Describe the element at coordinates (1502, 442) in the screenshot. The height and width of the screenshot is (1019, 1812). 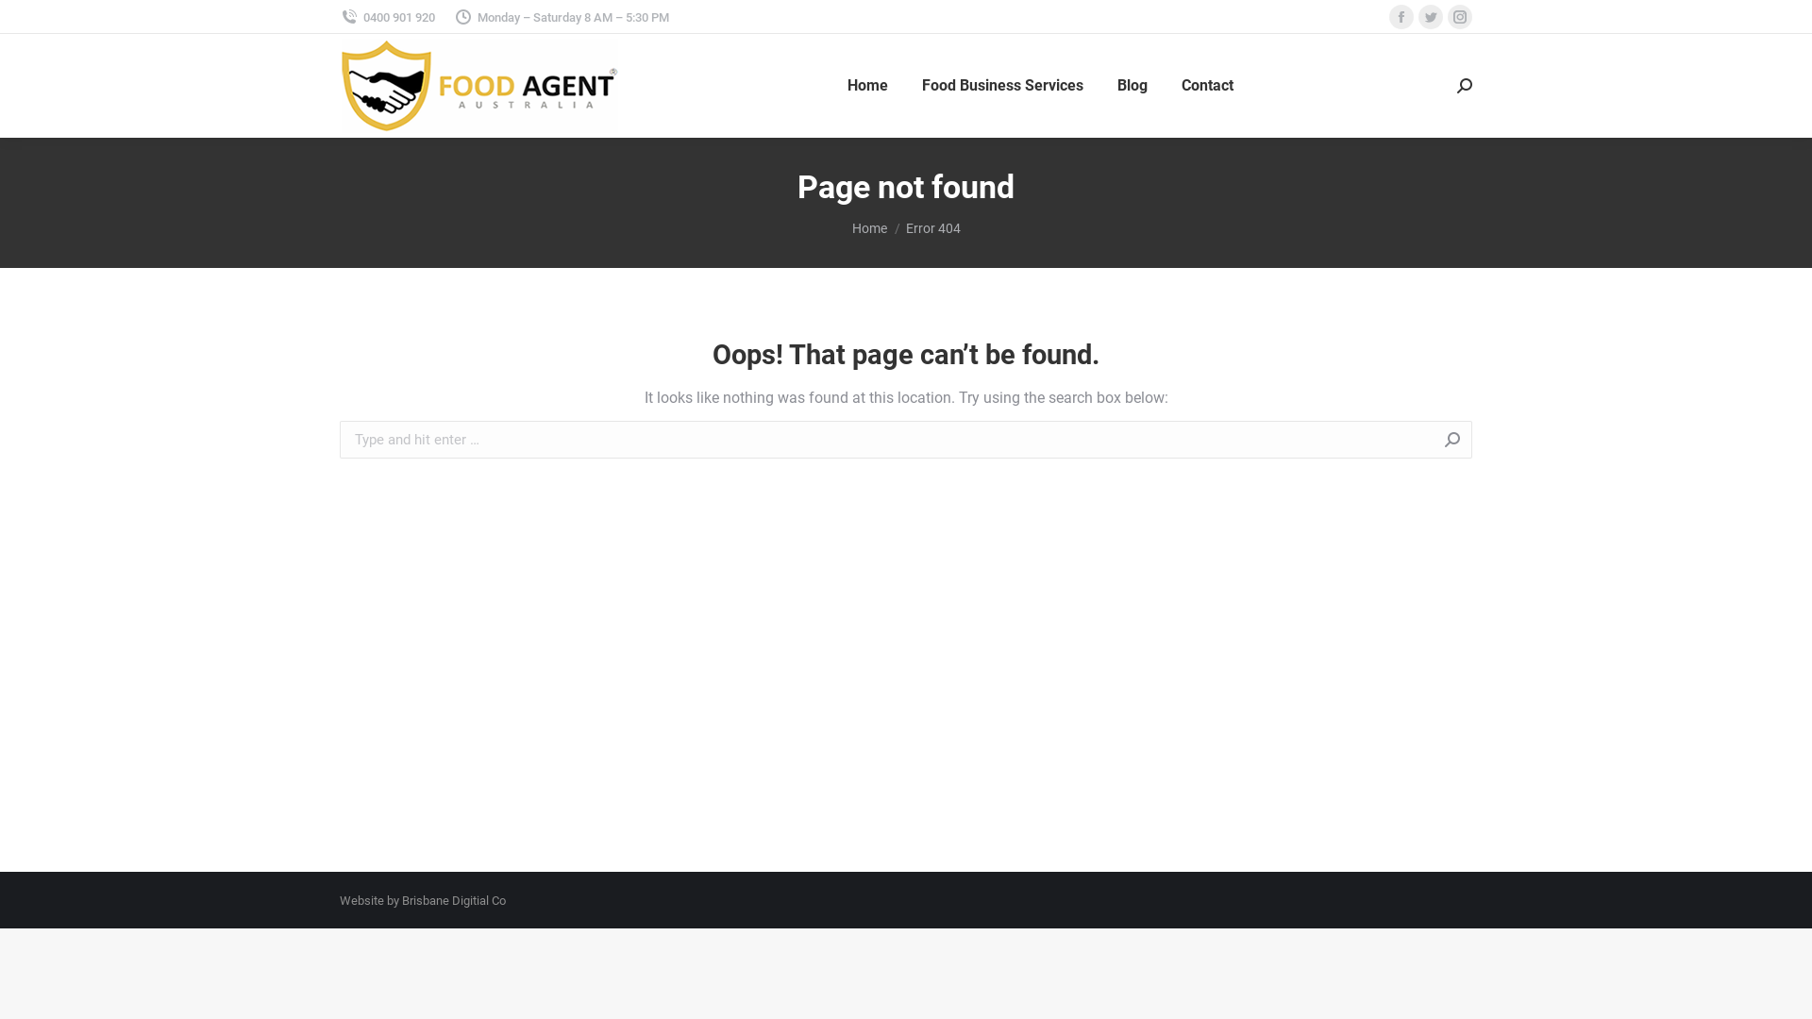
I see `Go!` at that location.